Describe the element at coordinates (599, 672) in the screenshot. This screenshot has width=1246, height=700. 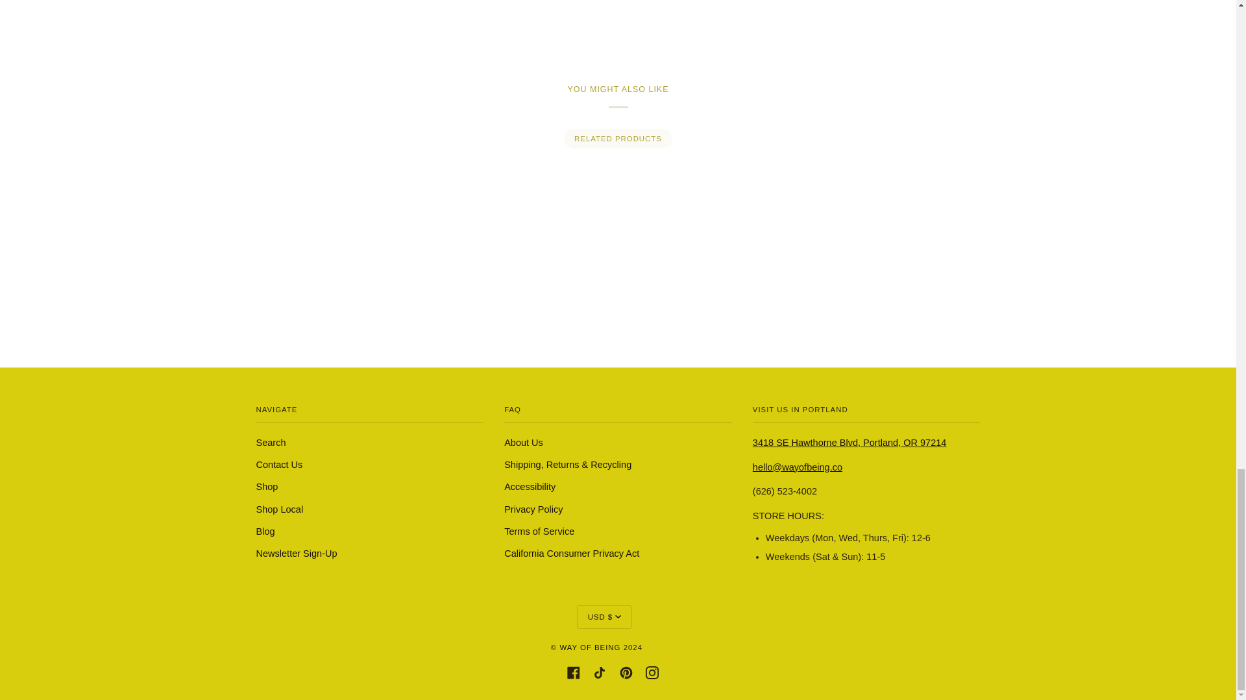
I see `Tiktok` at that location.